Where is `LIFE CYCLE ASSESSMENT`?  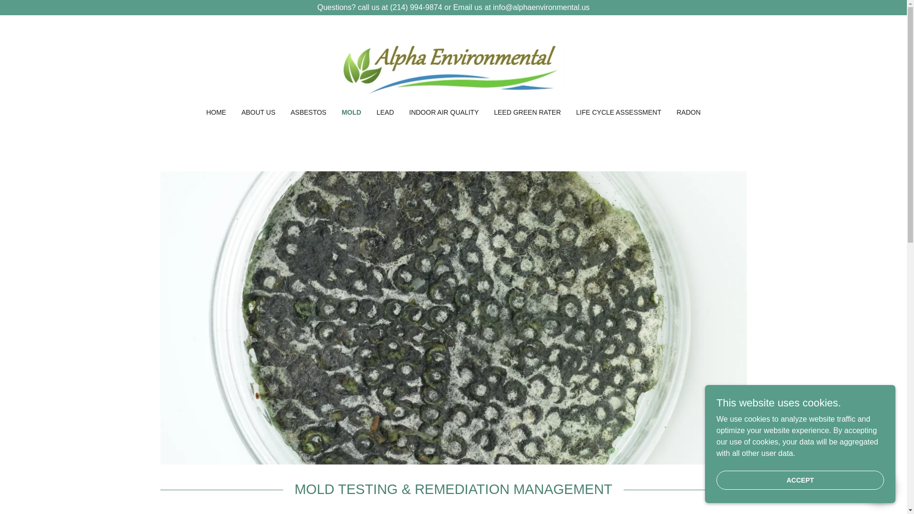 LIFE CYCLE ASSESSMENT is located at coordinates (618, 112).